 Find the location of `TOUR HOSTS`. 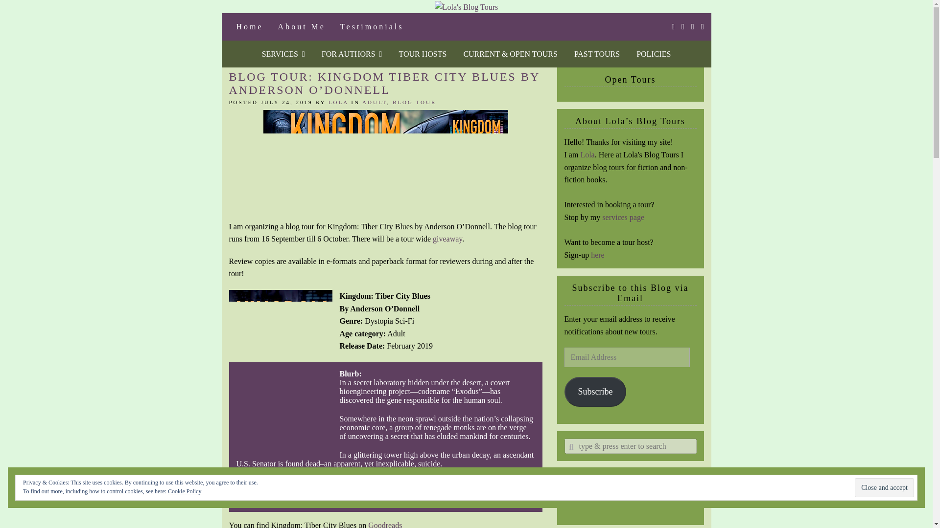

TOUR HOSTS is located at coordinates (422, 54).